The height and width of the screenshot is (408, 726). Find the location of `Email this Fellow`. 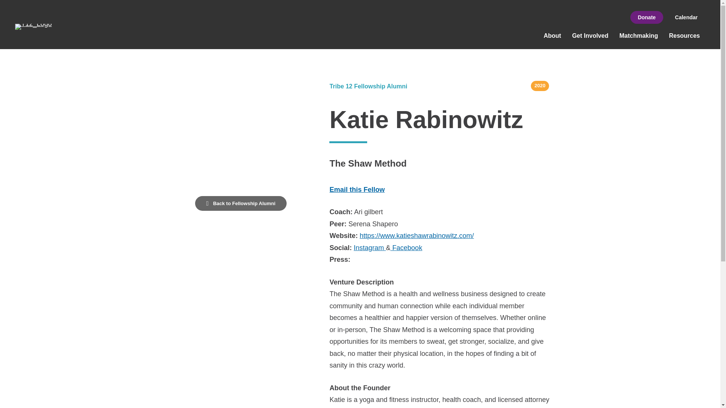

Email this Fellow is located at coordinates (357, 190).